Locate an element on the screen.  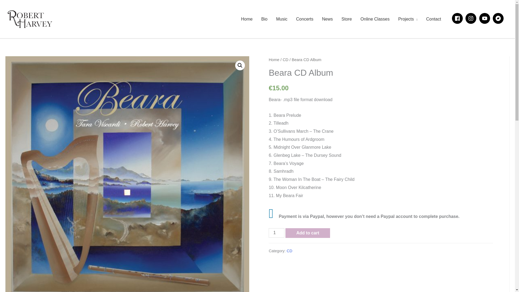
Qty is located at coordinates (277, 233).